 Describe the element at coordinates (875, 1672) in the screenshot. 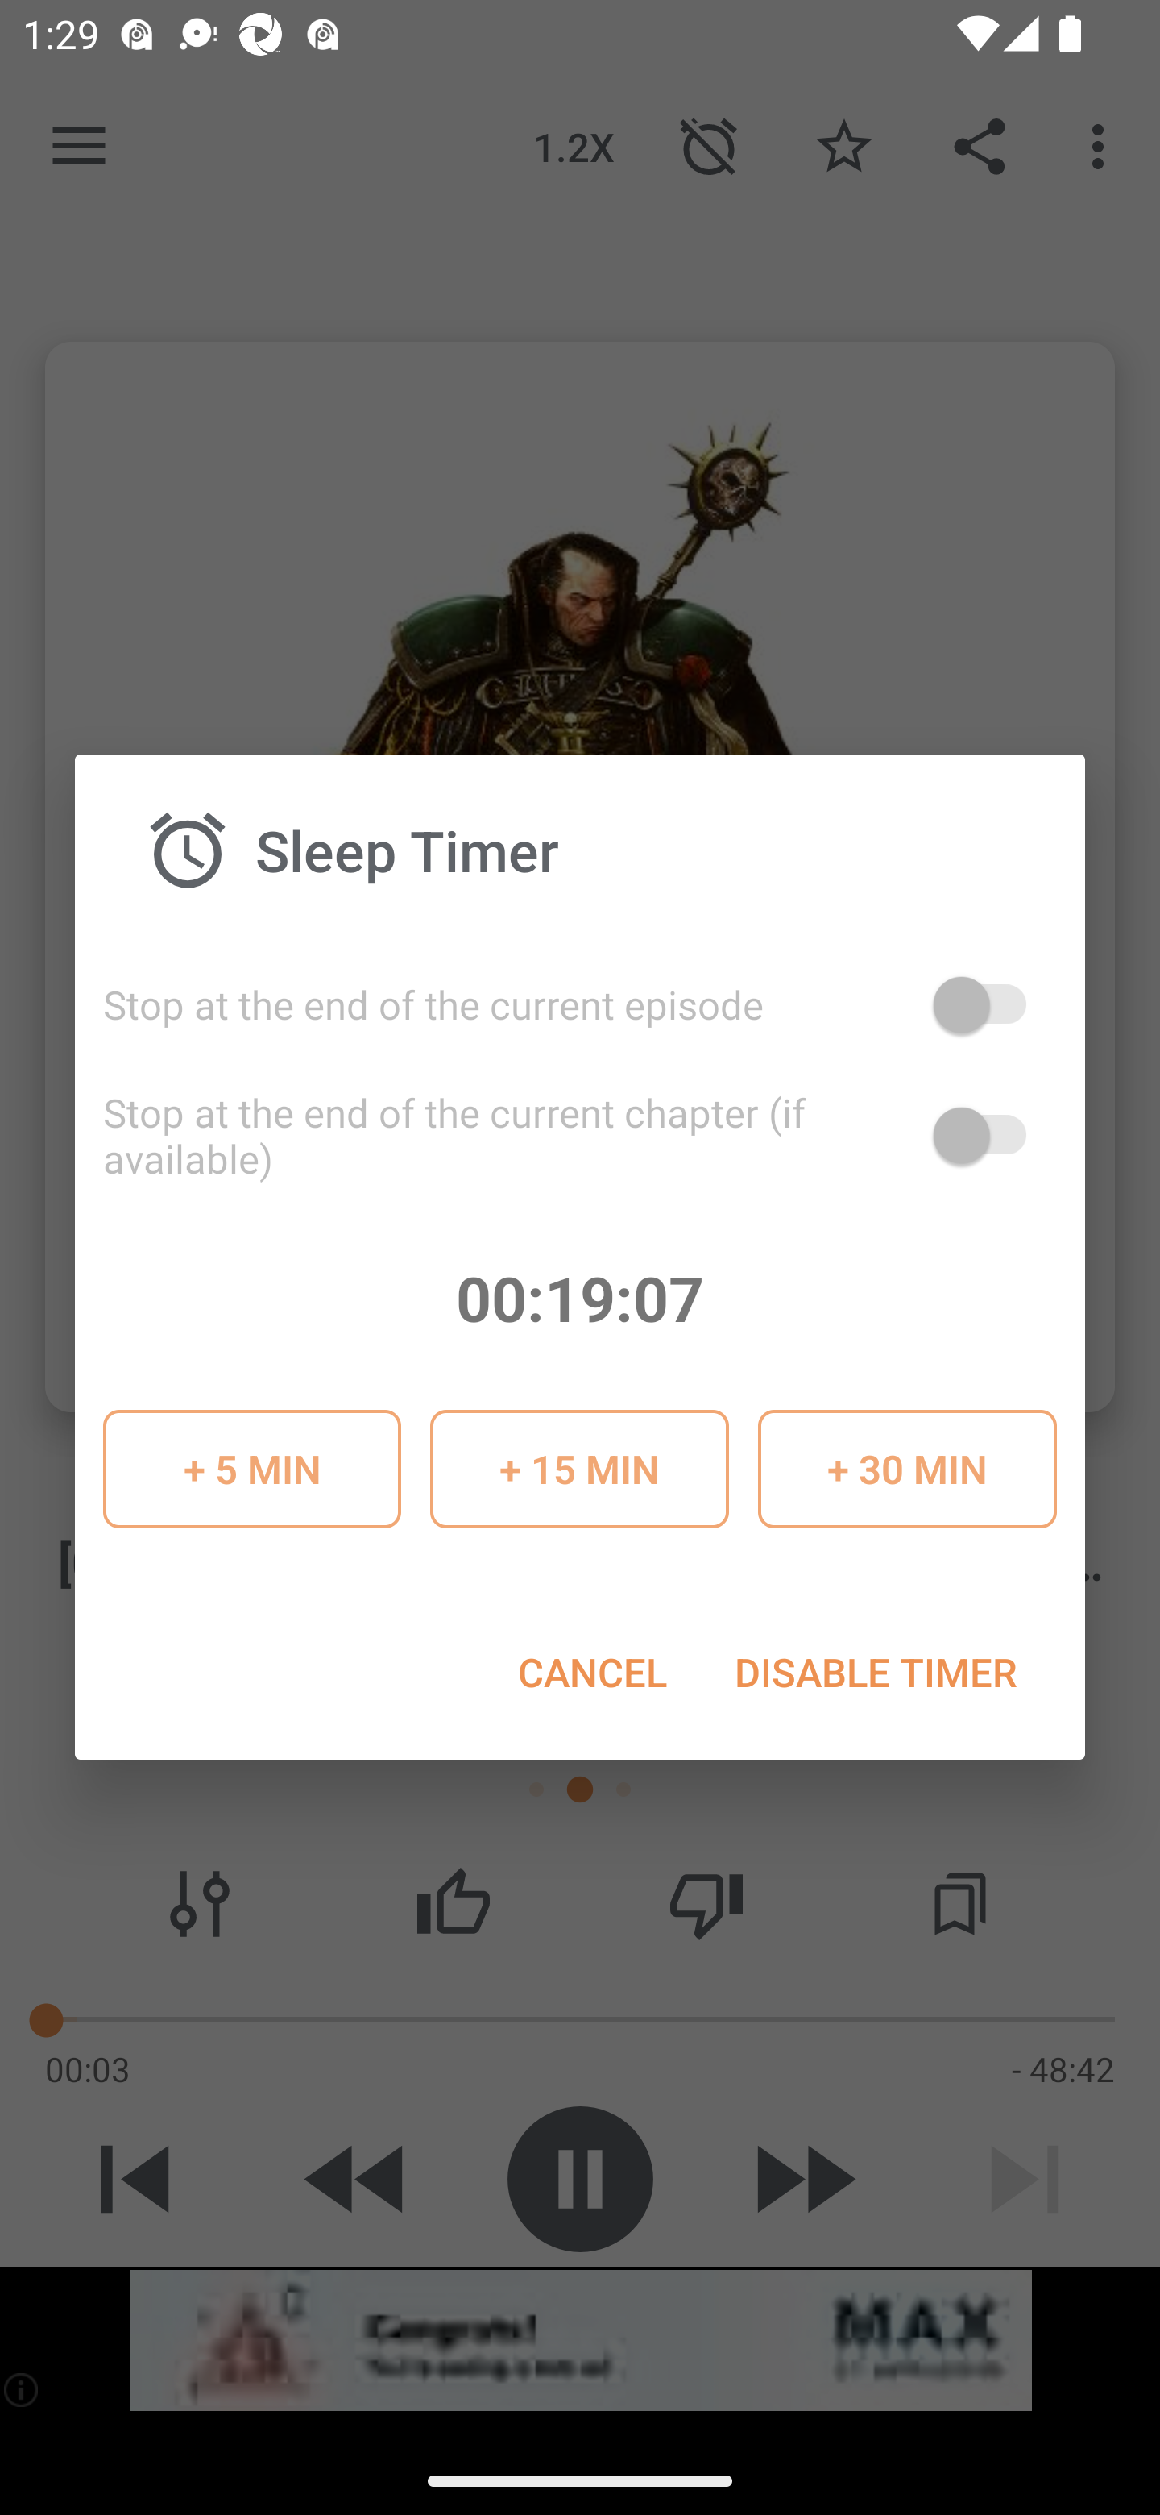

I see `DISABLE TIMER` at that location.